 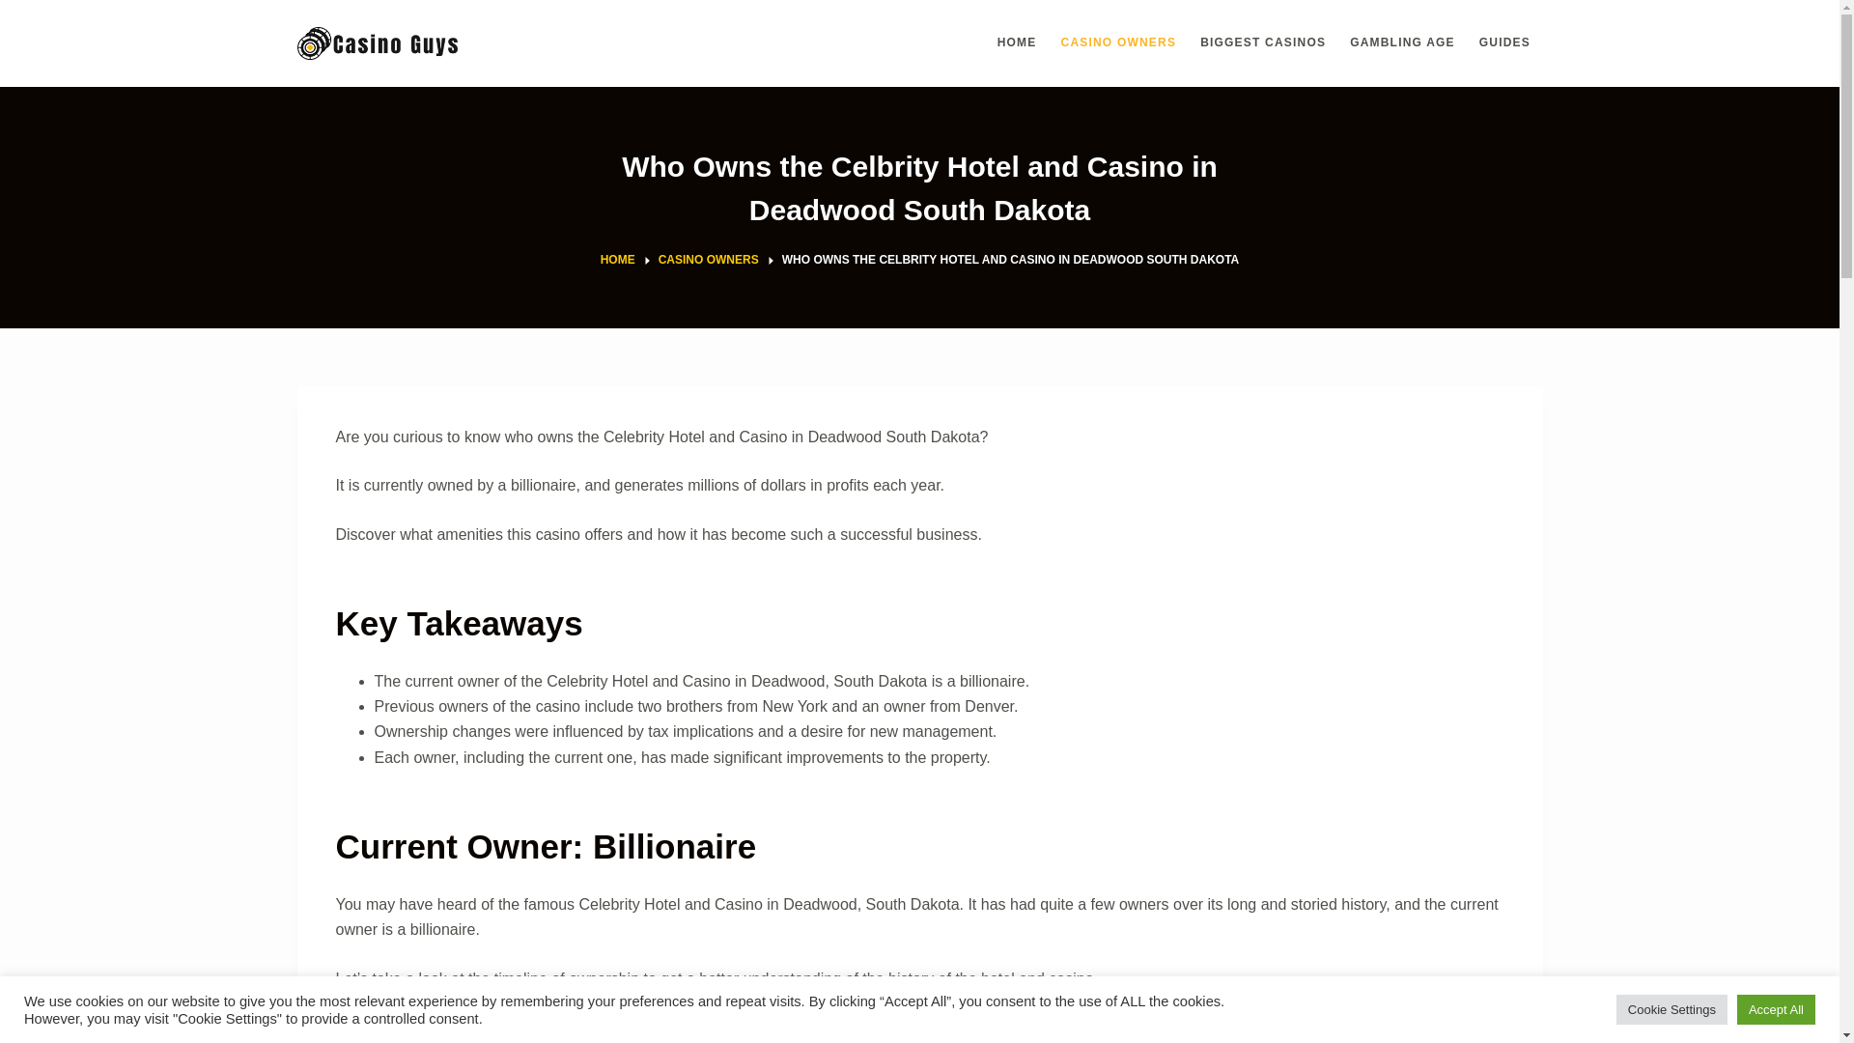 What do you see at coordinates (1672, 1009) in the screenshot?
I see `Cookie Settings` at bounding box center [1672, 1009].